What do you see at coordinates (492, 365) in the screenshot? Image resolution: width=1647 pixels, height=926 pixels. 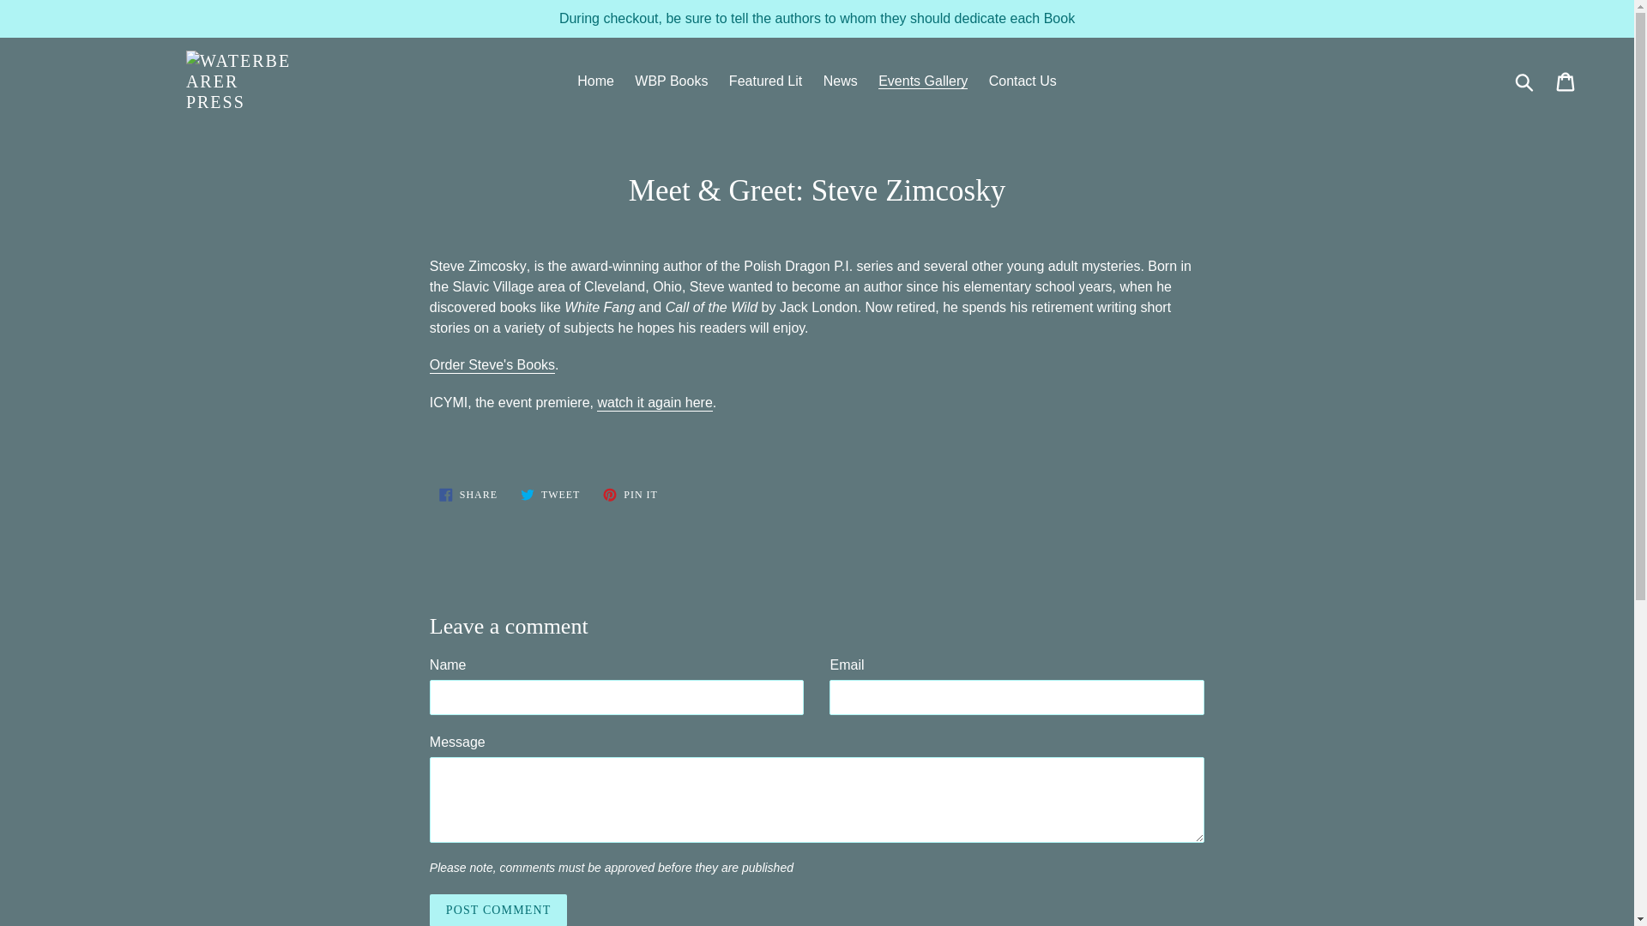 I see `Steve Zimcosky author interview` at bounding box center [492, 365].